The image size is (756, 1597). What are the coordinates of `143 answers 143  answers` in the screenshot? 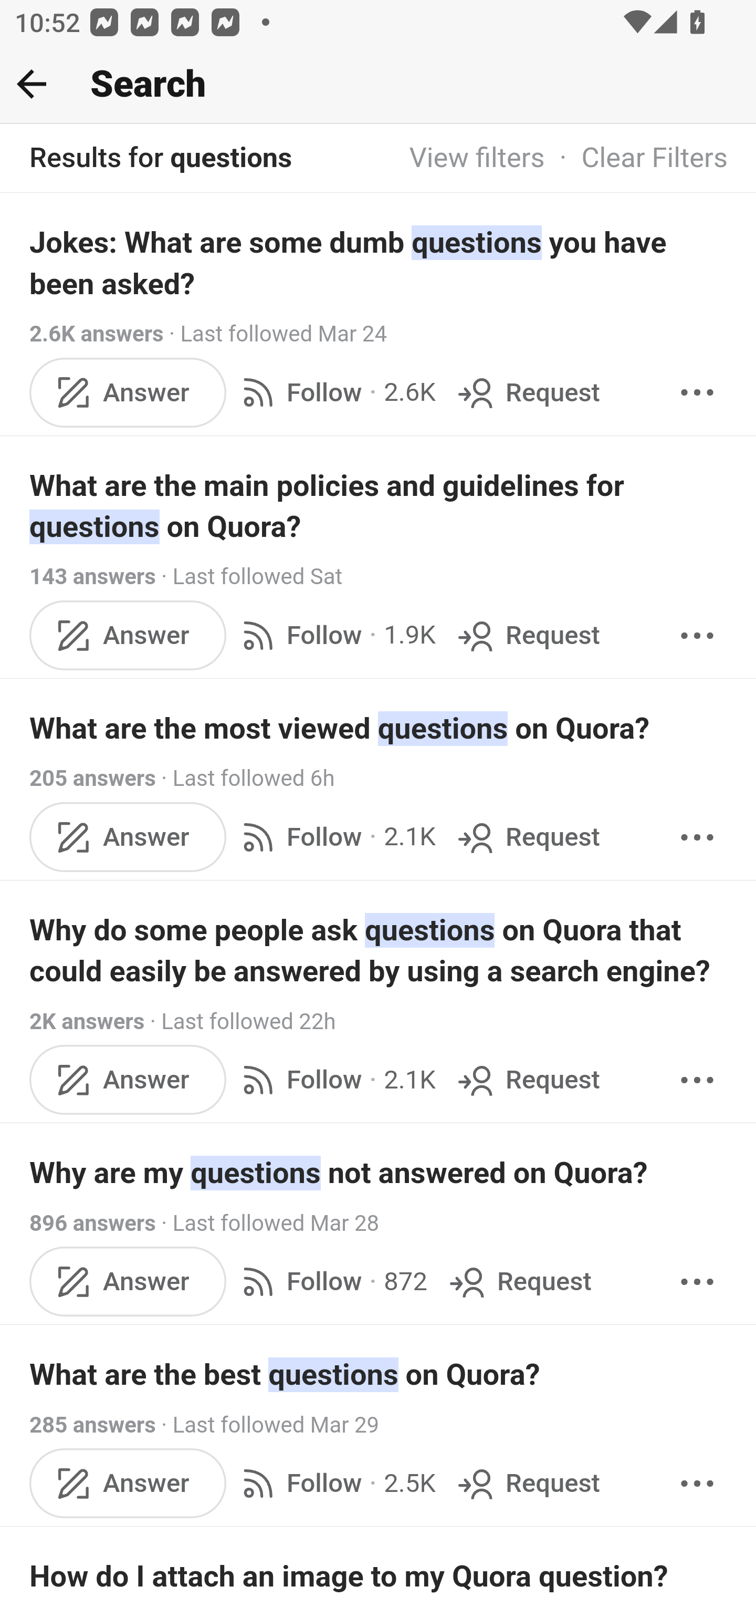 It's located at (92, 577).